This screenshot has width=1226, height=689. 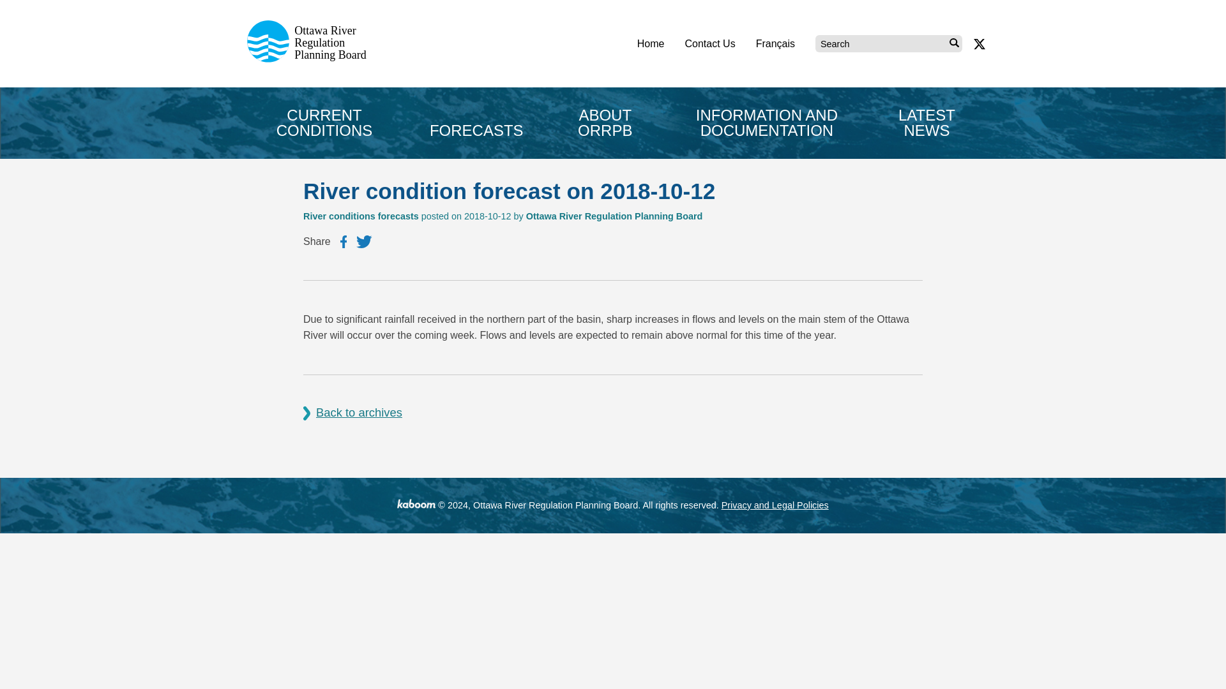 I want to click on Contact Us, so click(x=709, y=43).